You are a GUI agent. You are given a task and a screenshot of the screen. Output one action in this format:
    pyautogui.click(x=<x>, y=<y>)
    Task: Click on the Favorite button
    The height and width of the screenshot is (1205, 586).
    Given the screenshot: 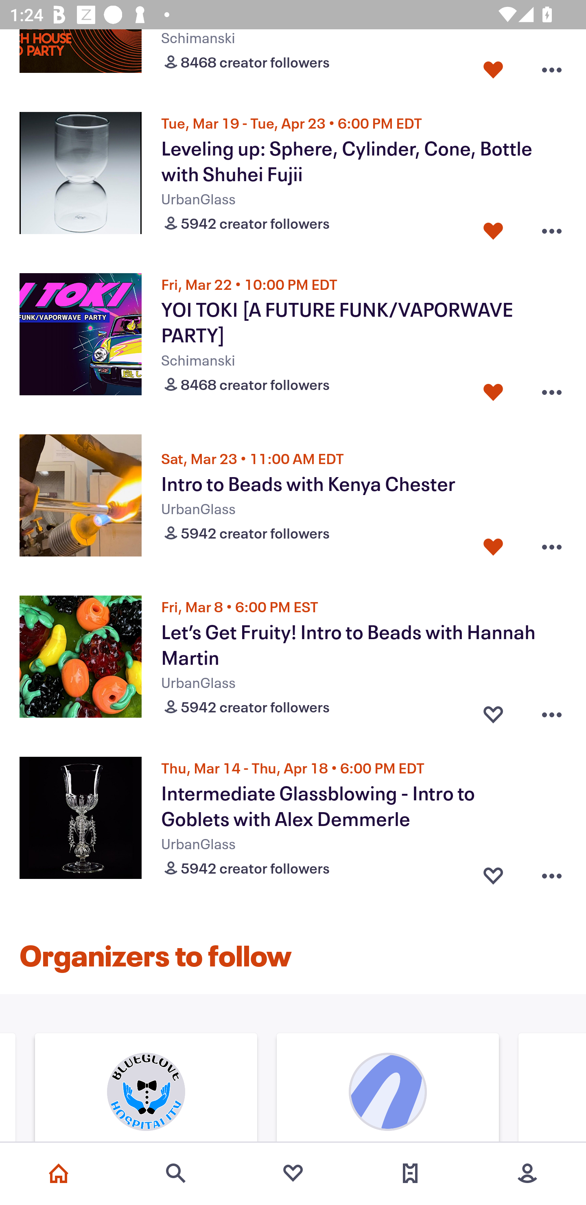 What is the action you would take?
    pyautogui.click(x=493, y=547)
    